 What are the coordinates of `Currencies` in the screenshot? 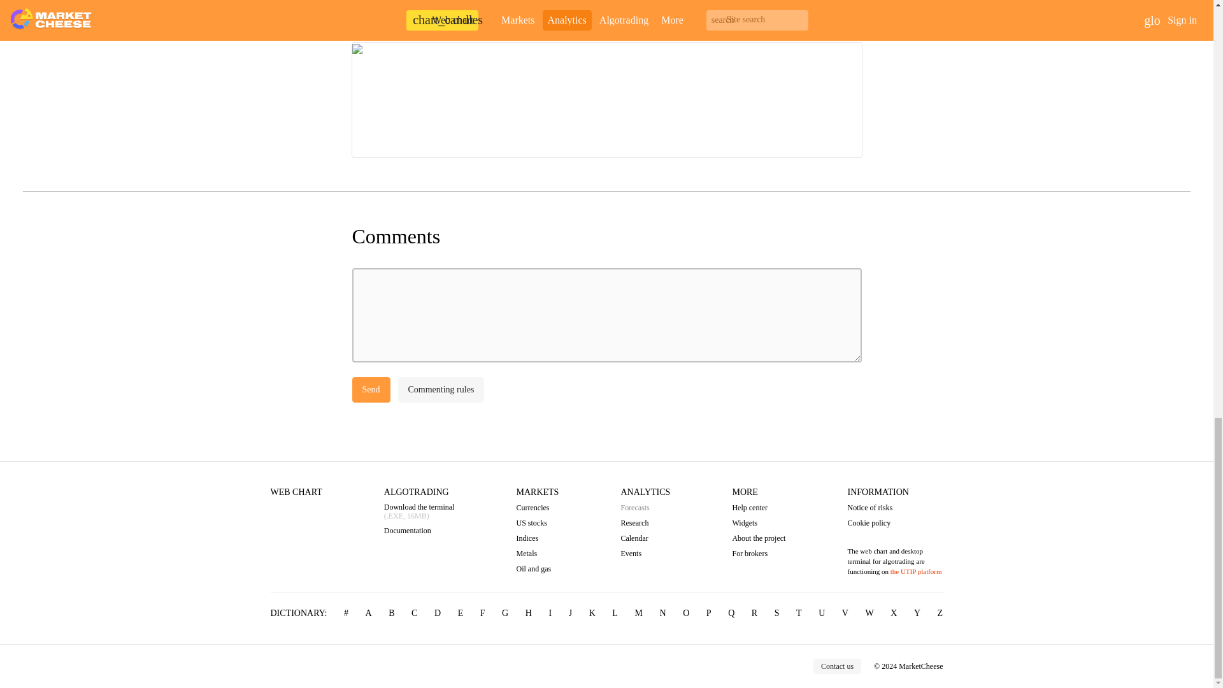 It's located at (538, 507).